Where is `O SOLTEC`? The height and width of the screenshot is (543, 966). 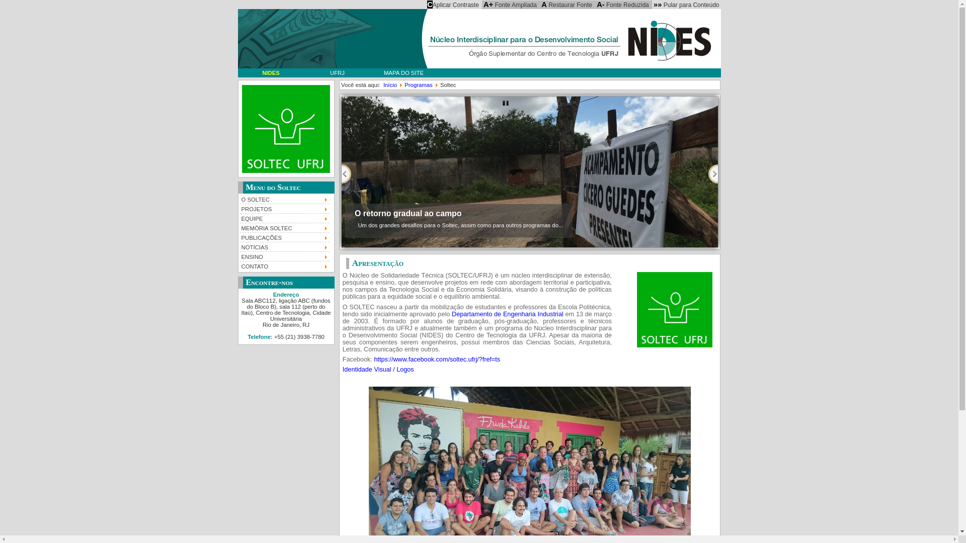 O SOLTEC is located at coordinates (284, 199).